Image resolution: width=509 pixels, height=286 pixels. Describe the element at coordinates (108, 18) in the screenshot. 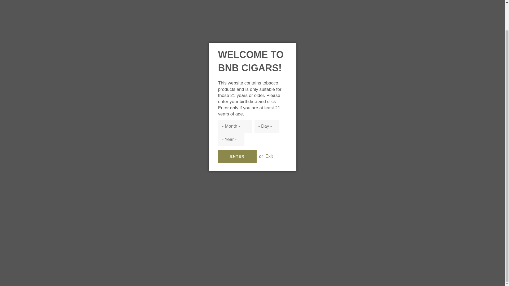

I see `SHOP` at that location.